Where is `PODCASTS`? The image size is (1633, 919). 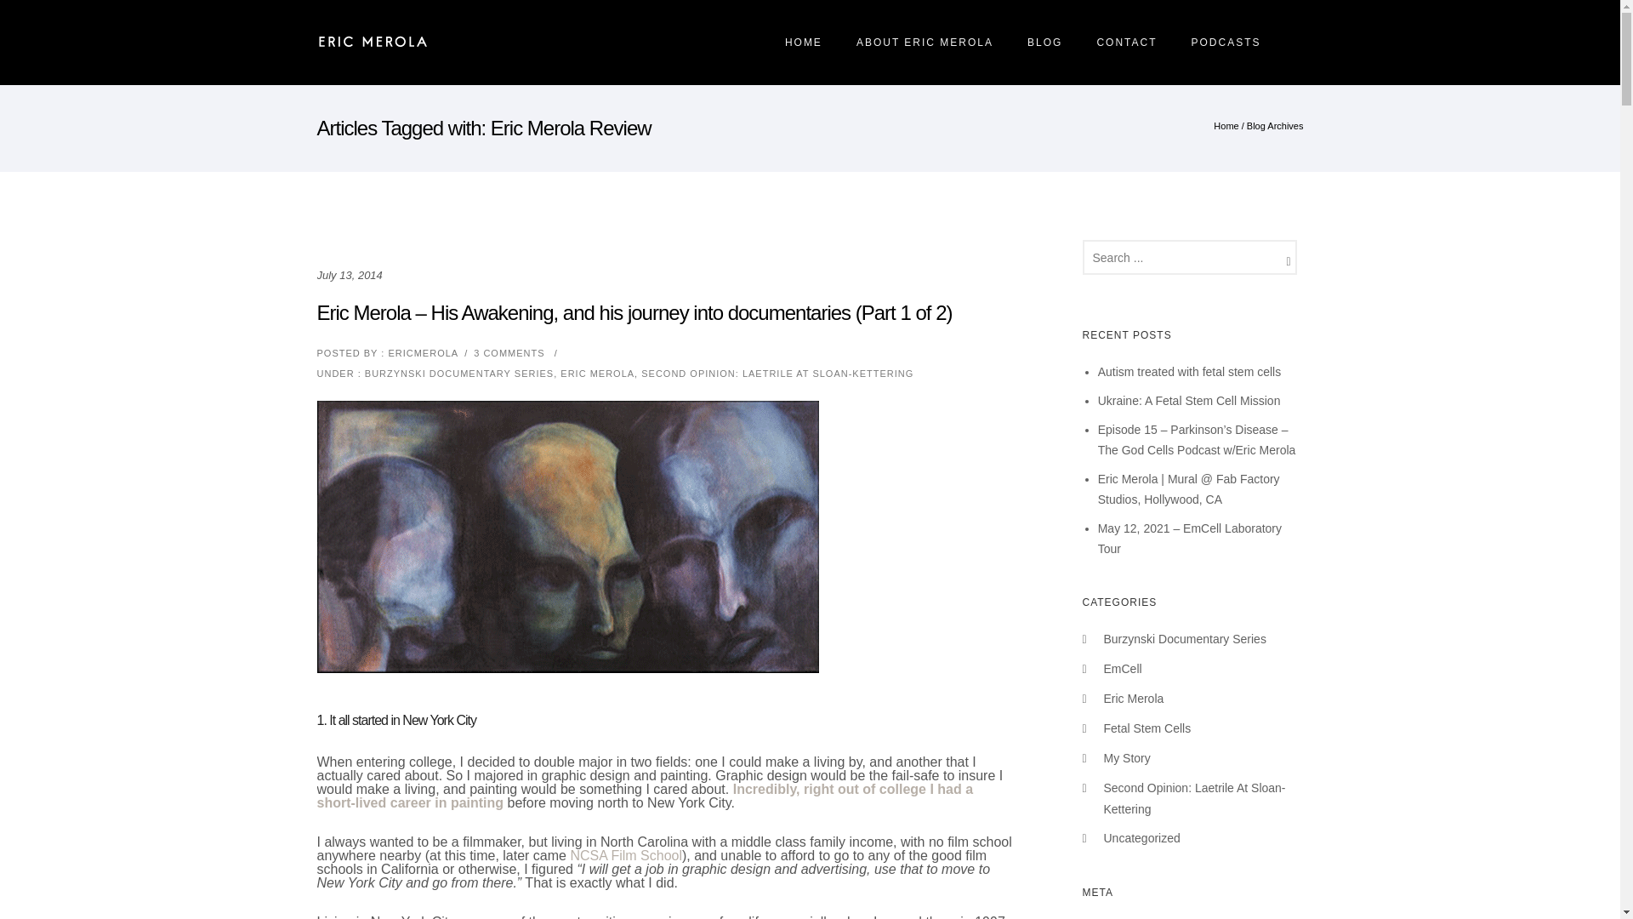
PODCASTS is located at coordinates (1225, 43).